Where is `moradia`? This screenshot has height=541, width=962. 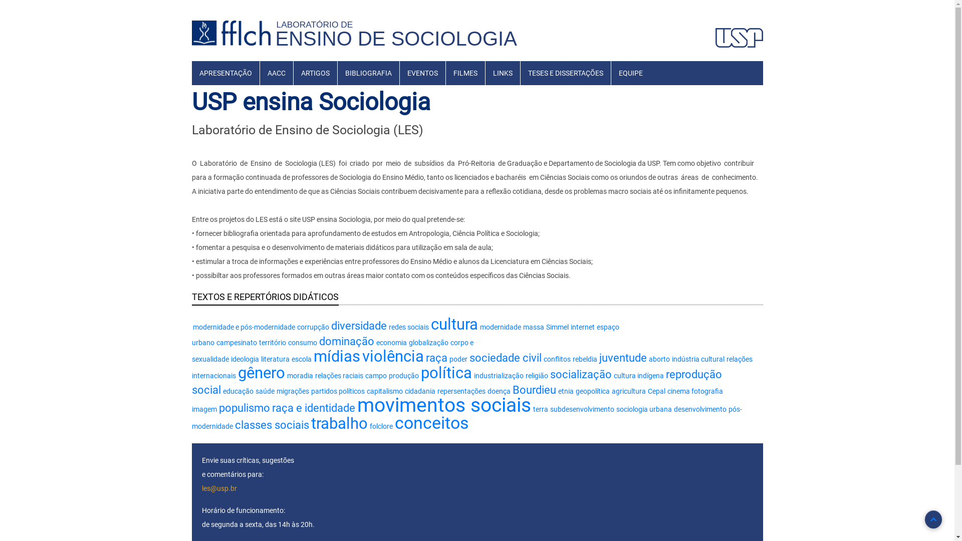 moradia is located at coordinates (300, 376).